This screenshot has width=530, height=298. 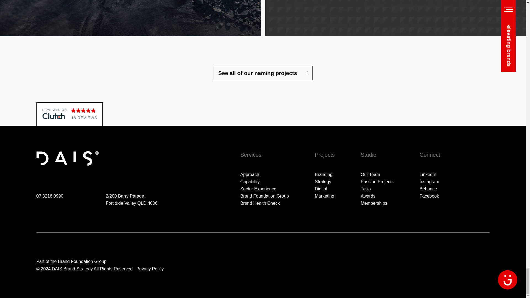 What do you see at coordinates (263, 73) in the screenshot?
I see `See all of our naming projects` at bounding box center [263, 73].